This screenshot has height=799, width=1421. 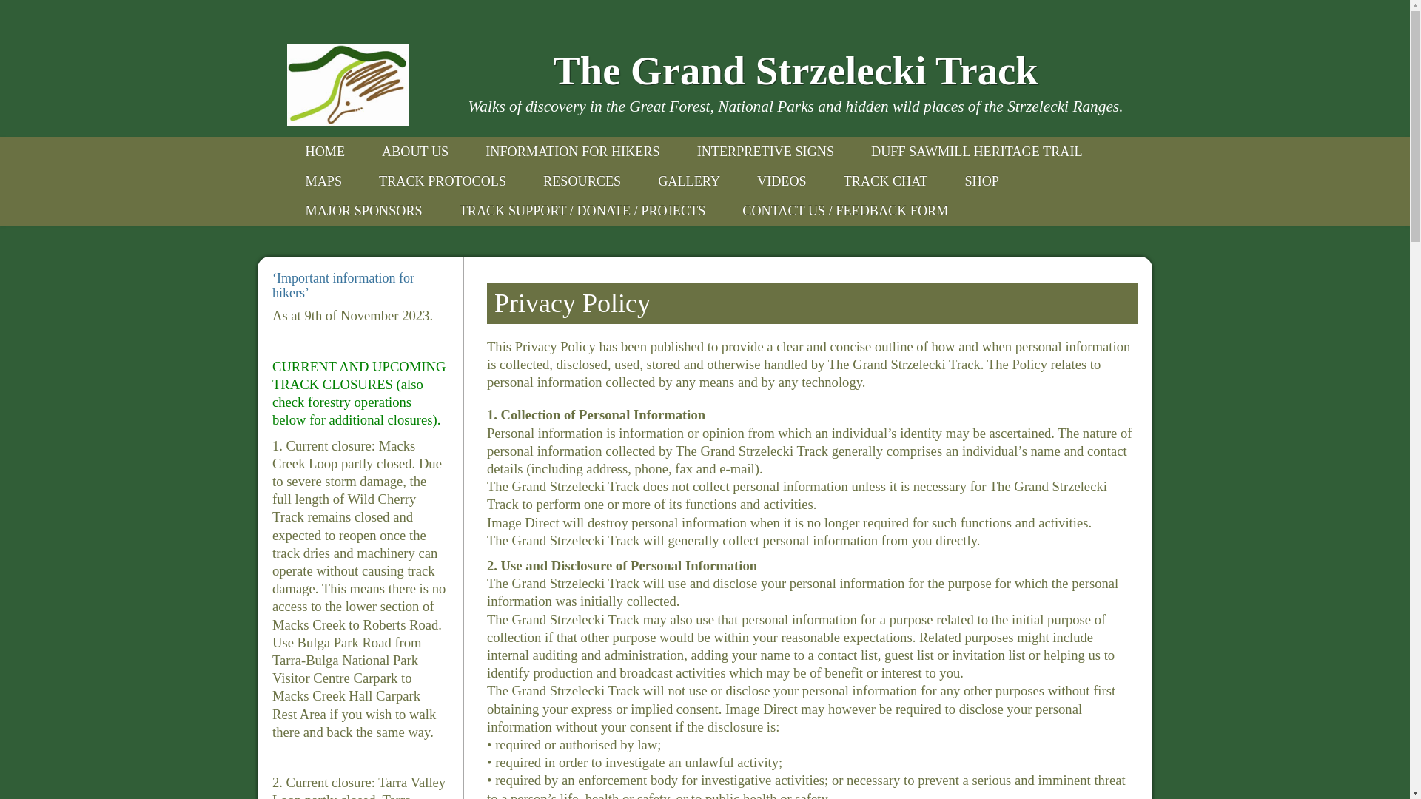 I want to click on GALLERY, so click(x=689, y=181).